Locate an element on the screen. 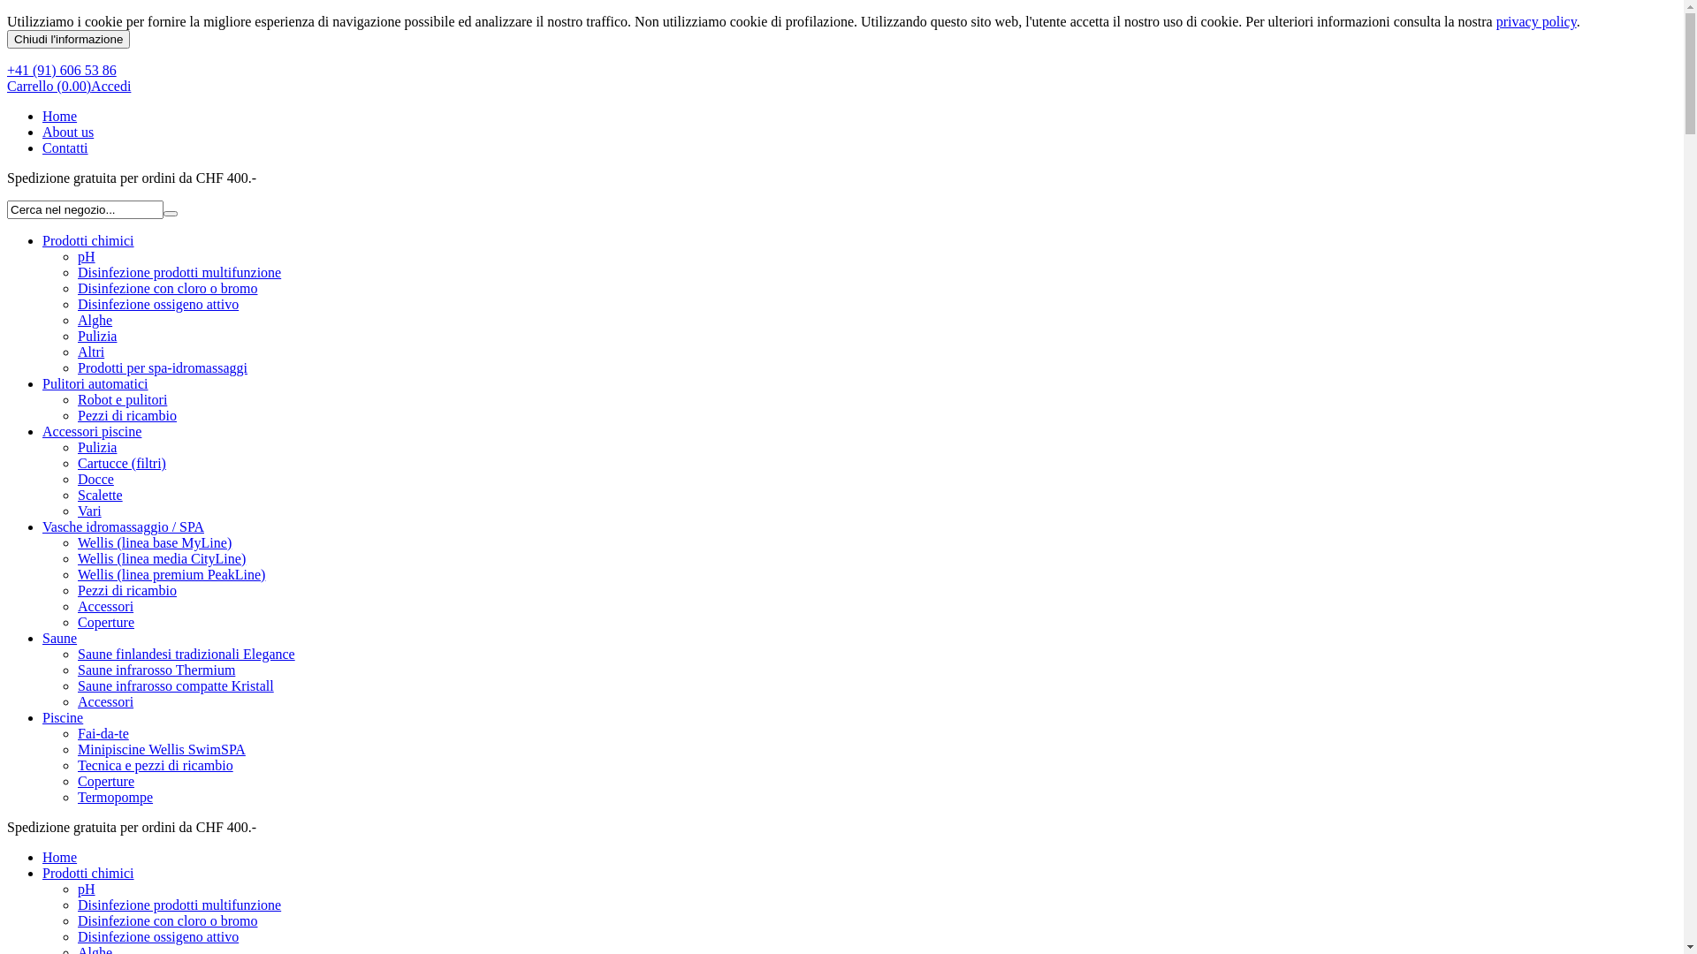 The image size is (1697, 954). Saune finlandesi tradizionali Elegance is located at coordinates (186, 654).